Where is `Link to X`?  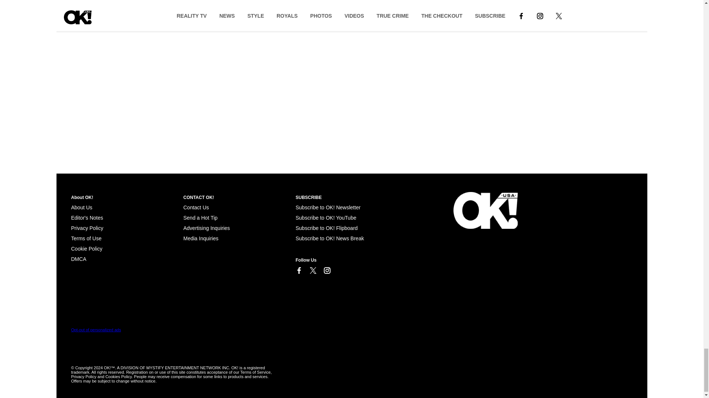 Link to X is located at coordinates (312, 270).